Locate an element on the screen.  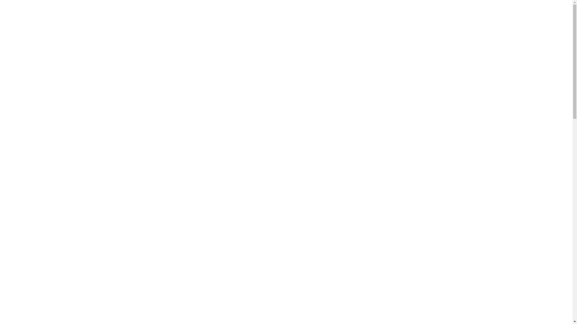
Staircase timber is located at coordinates (41, 101).